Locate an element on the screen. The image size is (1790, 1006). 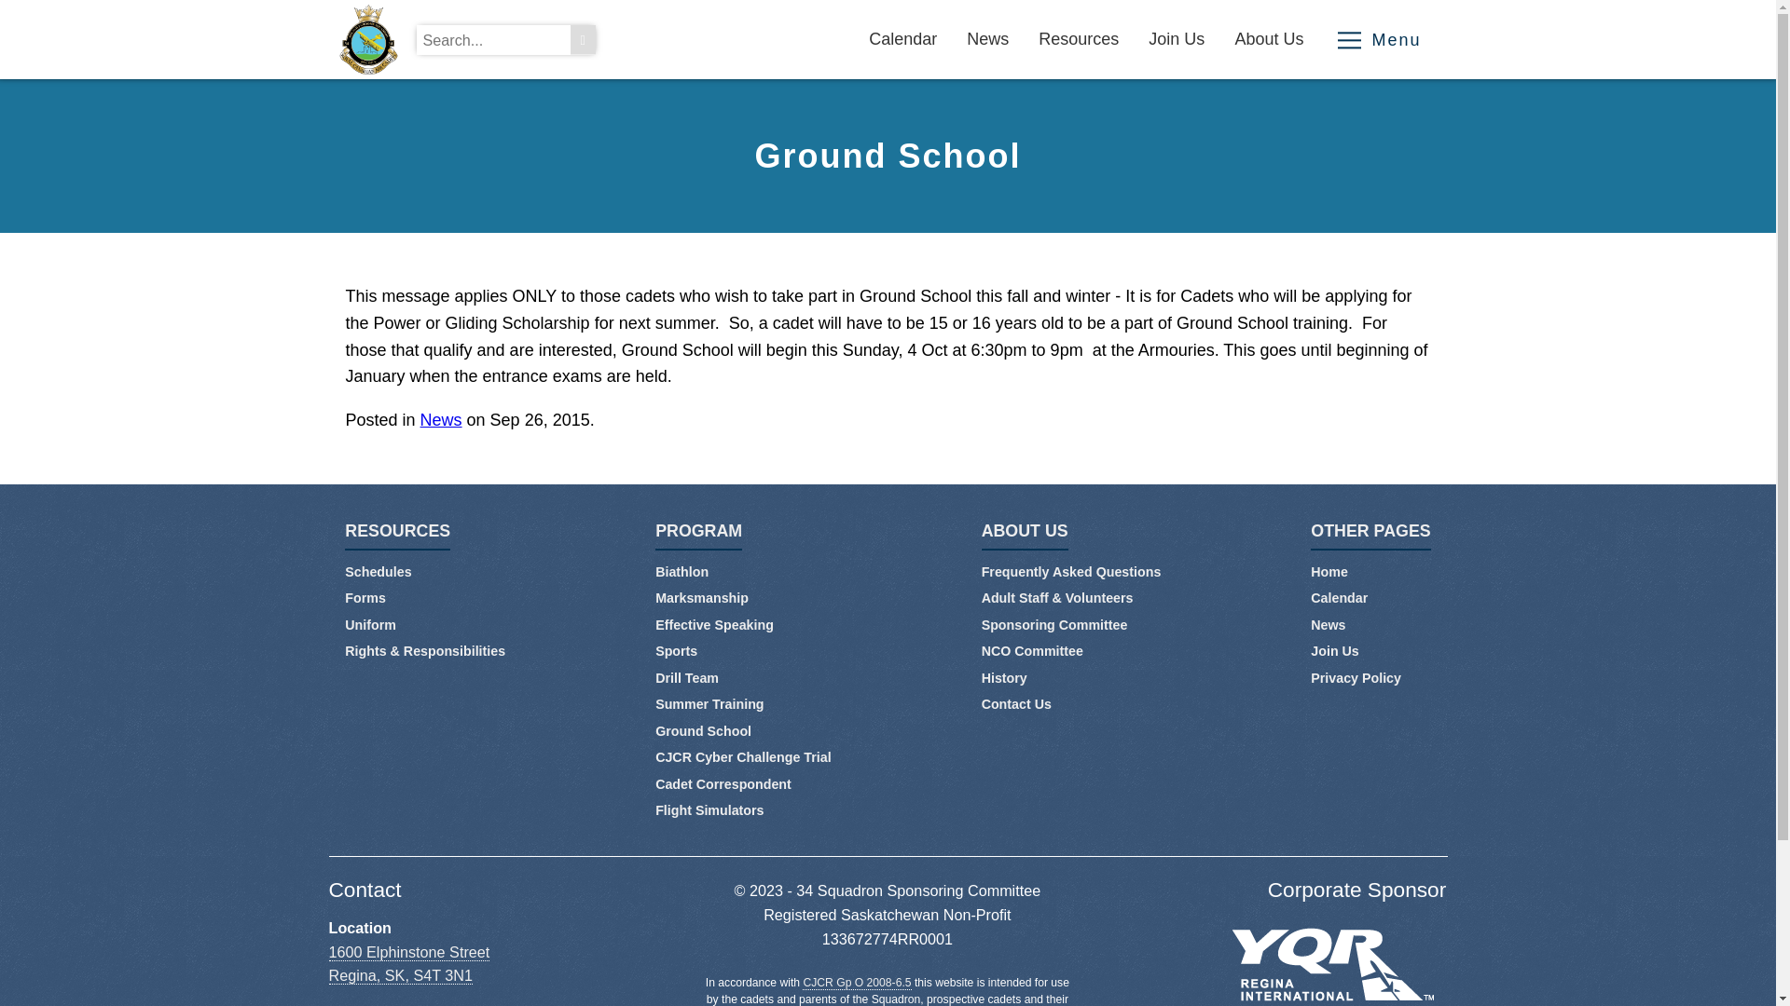
Calendar is located at coordinates (1339, 598).